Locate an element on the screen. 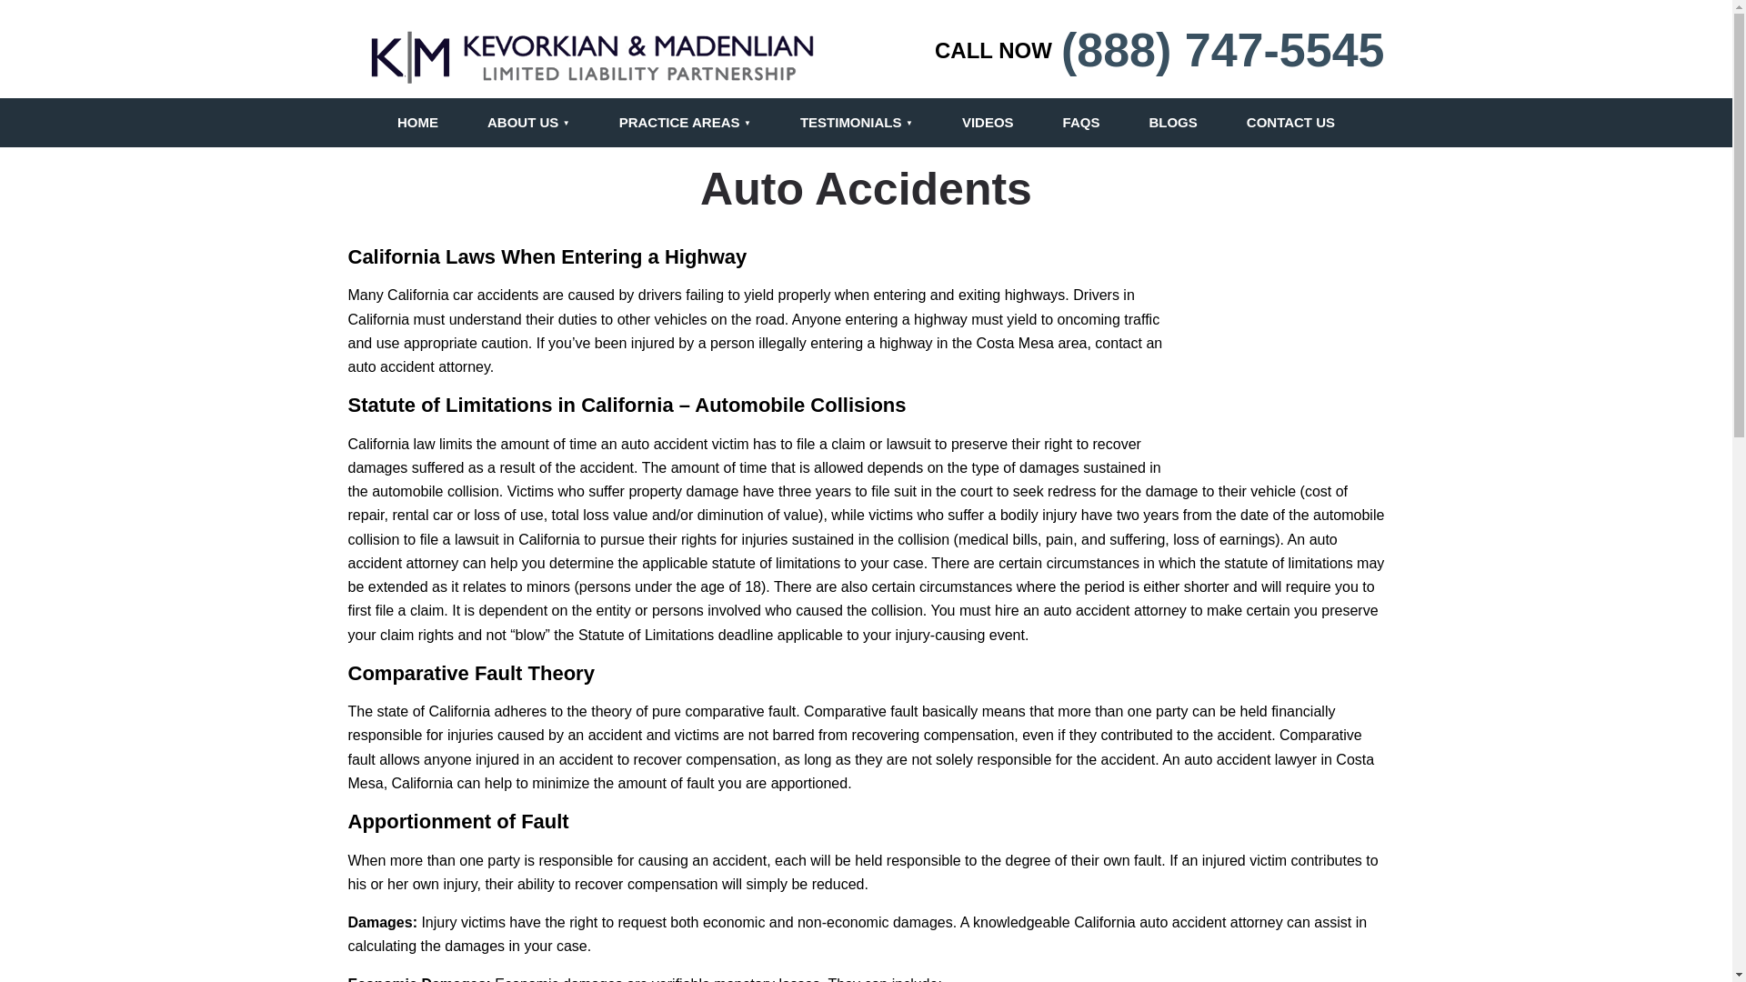 The image size is (1746, 982). ABOUT US is located at coordinates (528, 123).